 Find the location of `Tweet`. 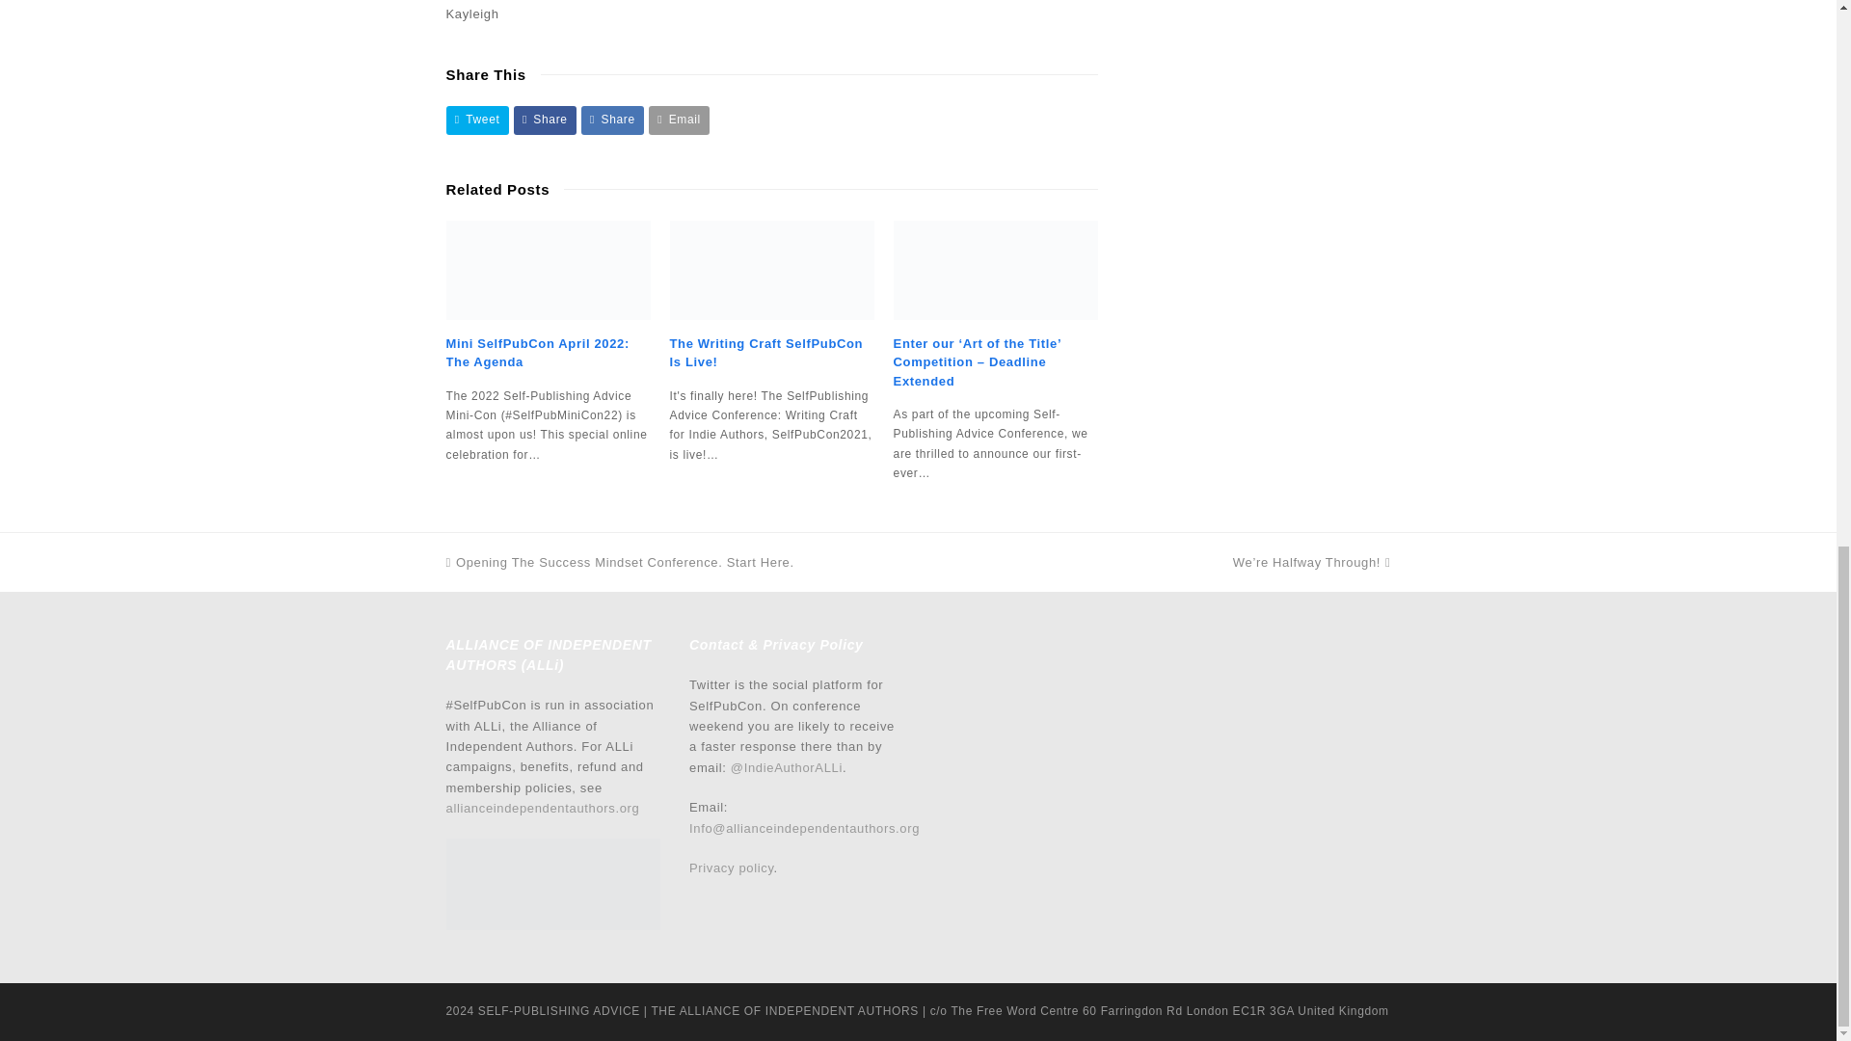

Tweet is located at coordinates (476, 120).